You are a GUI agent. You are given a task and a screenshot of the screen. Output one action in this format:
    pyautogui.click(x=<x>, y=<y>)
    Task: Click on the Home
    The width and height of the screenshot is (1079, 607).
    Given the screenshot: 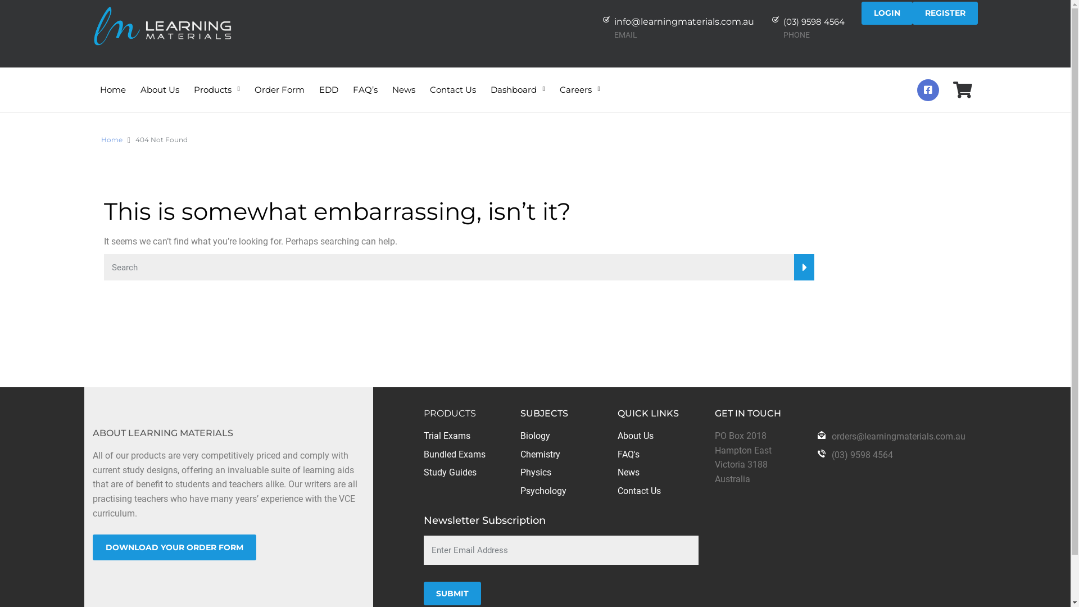 What is the action you would take?
    pyautogui.click(x=112, y=139)
    